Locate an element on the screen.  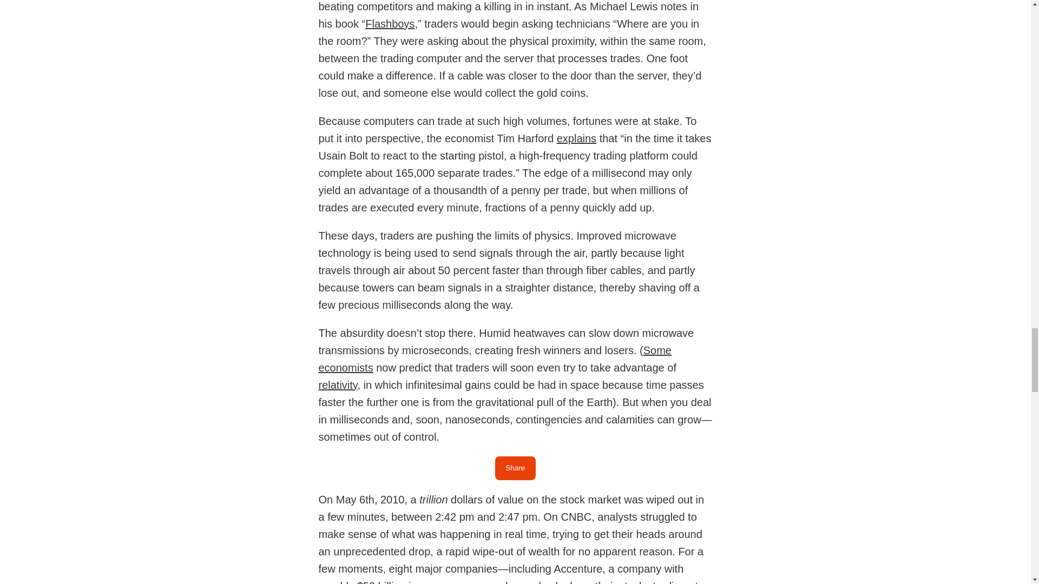
explains is located at coordinates (577, 137).